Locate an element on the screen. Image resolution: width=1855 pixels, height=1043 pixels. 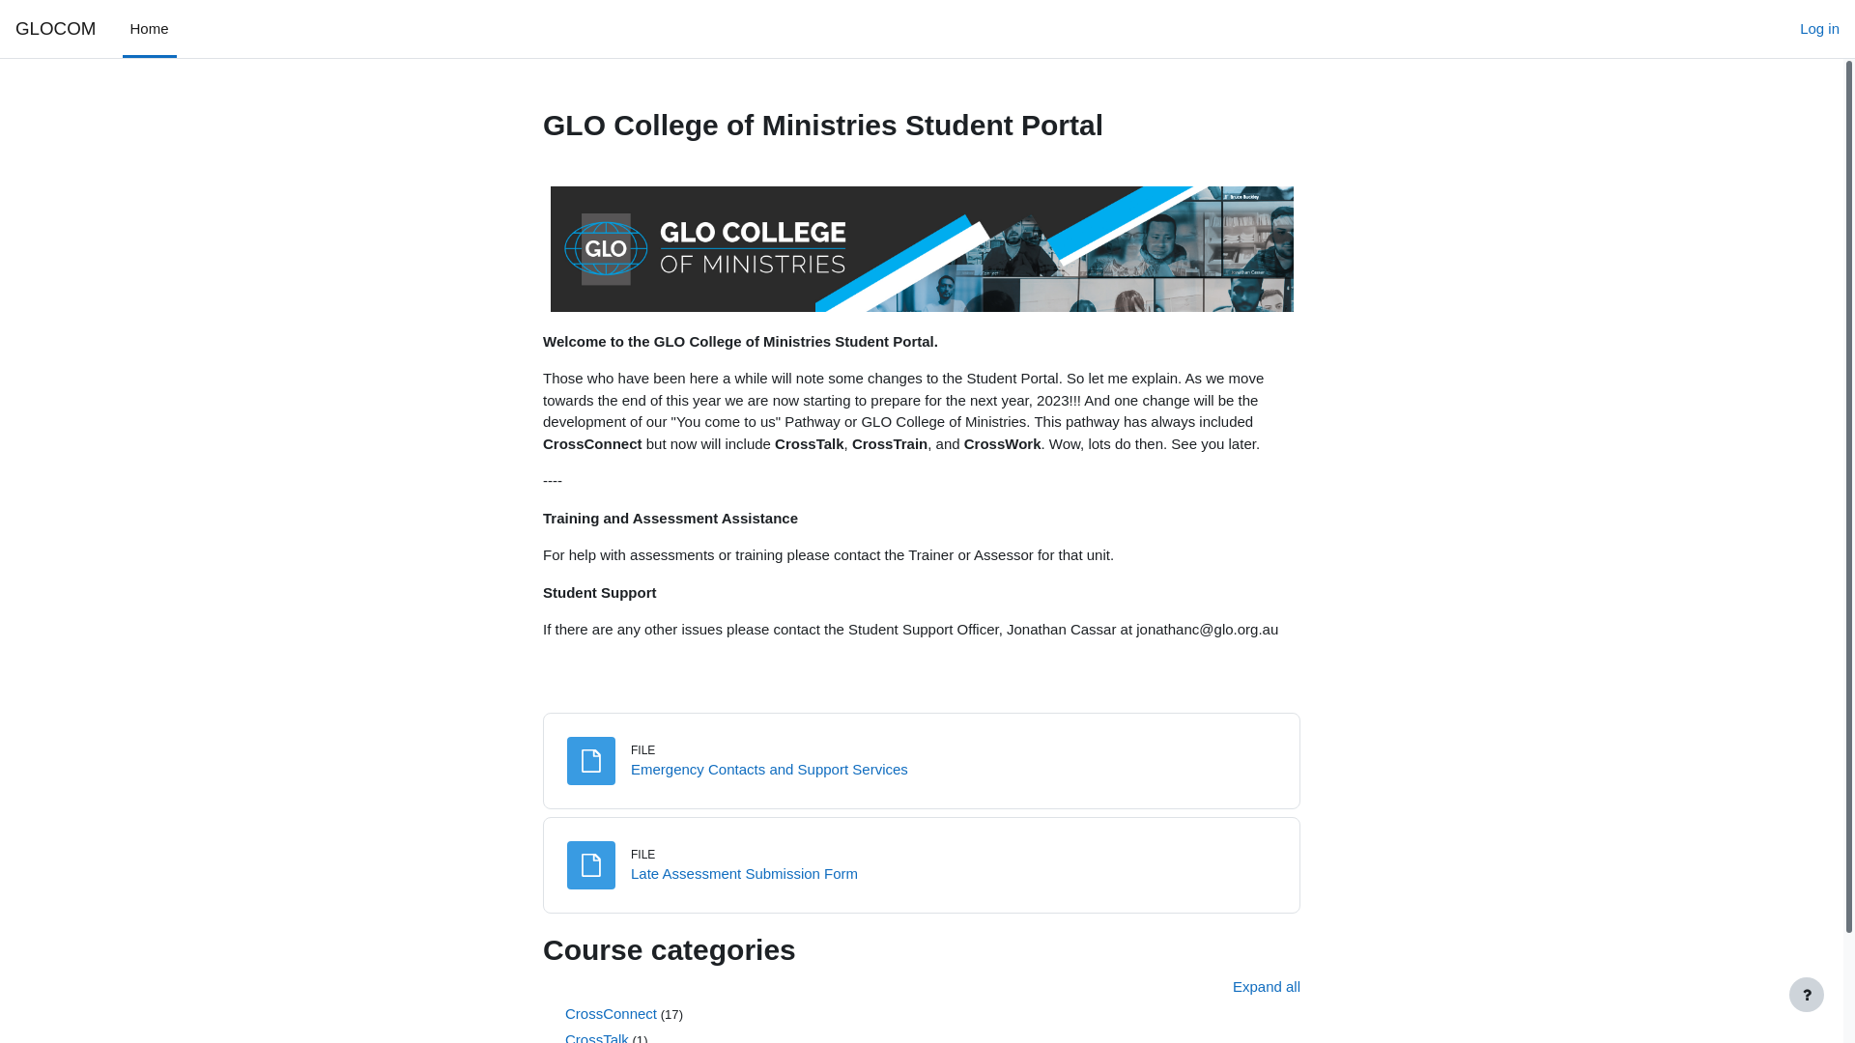
Home is located at coordinates (150, 29).